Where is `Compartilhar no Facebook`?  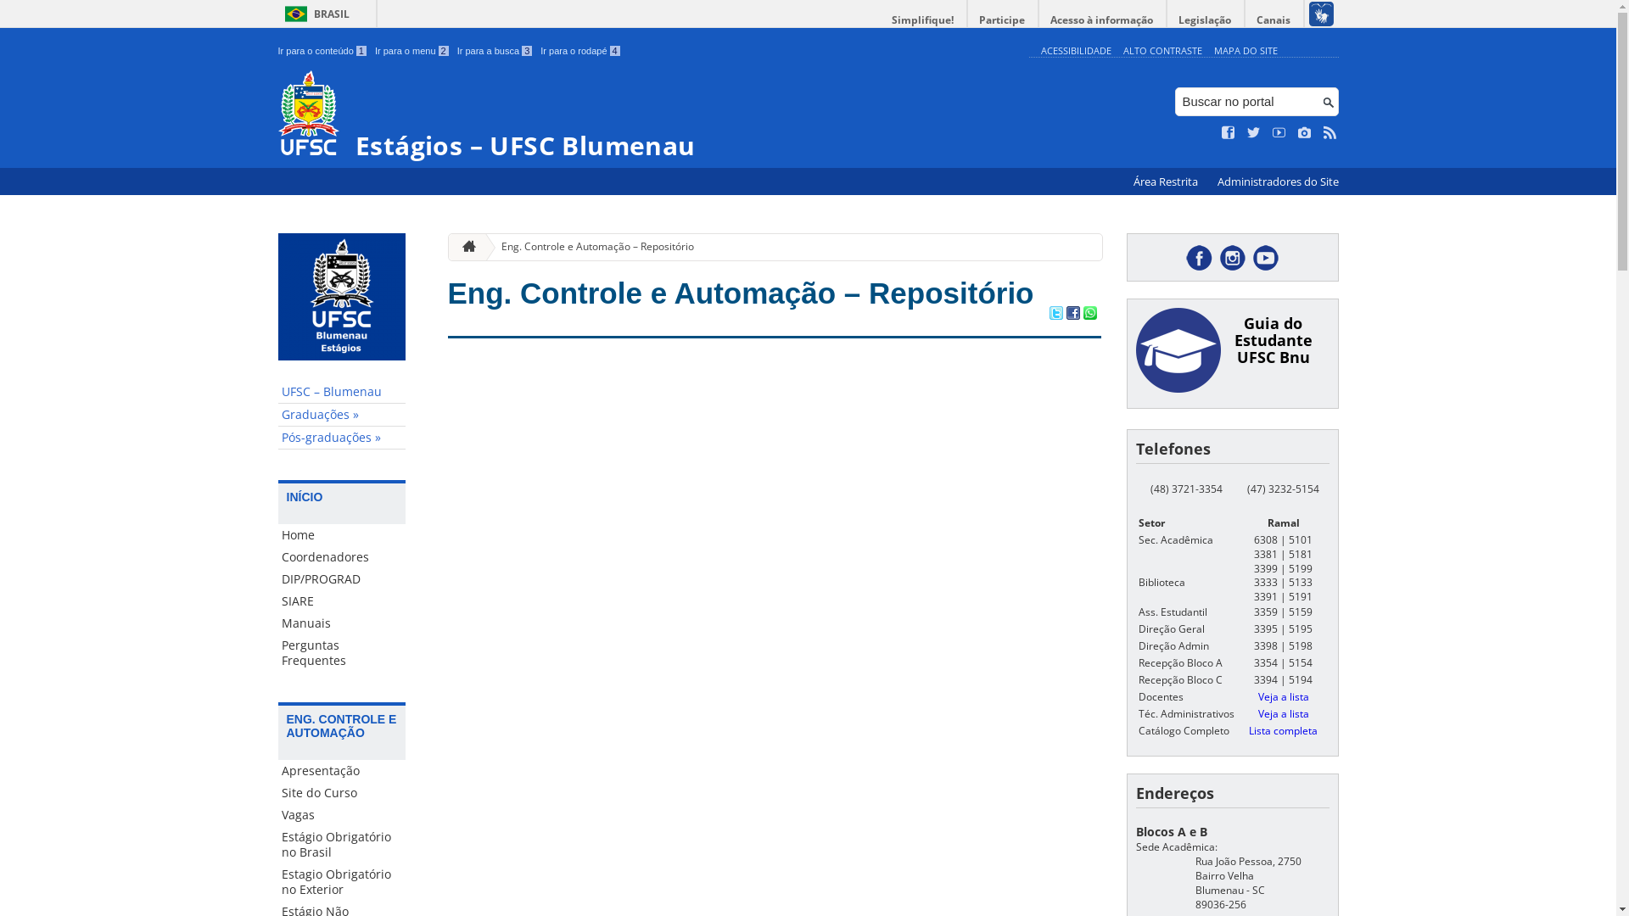
Compartilhar no Facebook is located at coordinates (1072, 315).